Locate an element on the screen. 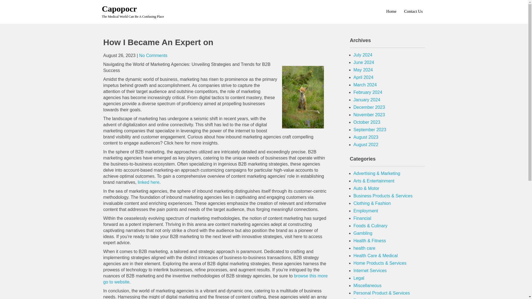  April 2024 is located at coordinates (364, 78).